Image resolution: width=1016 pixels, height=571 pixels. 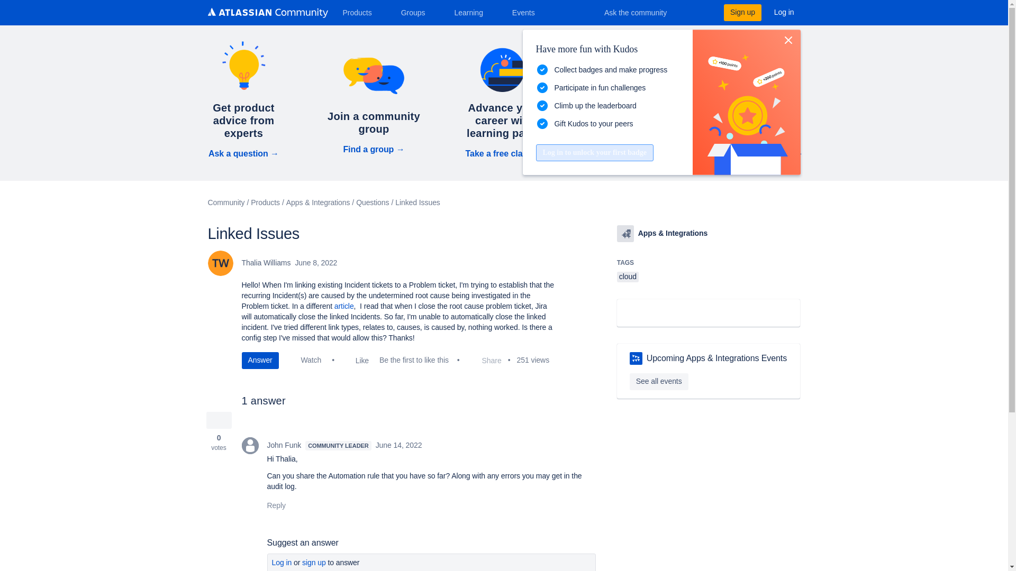 What do you see at coordinates (417, 12) in the screenshot?
I see `Groups` at bounding box center [417, 12].